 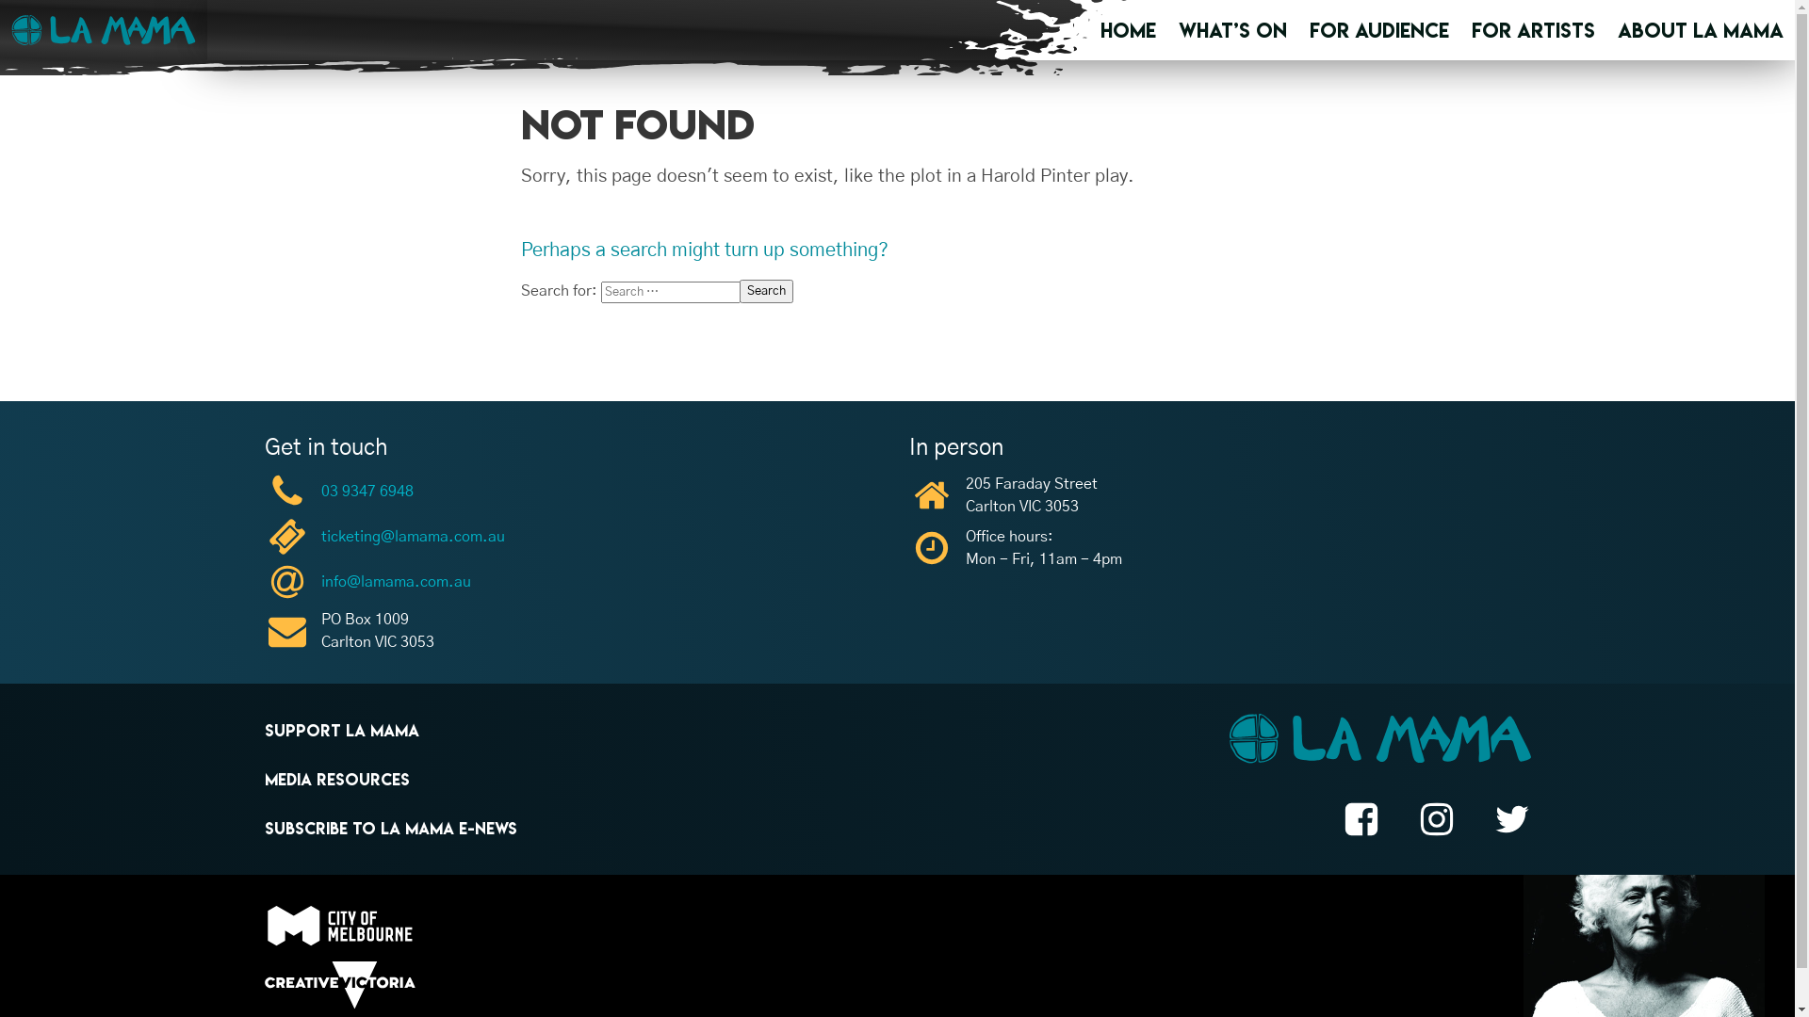 I want to click on Home, so click(x=1129, y=30).